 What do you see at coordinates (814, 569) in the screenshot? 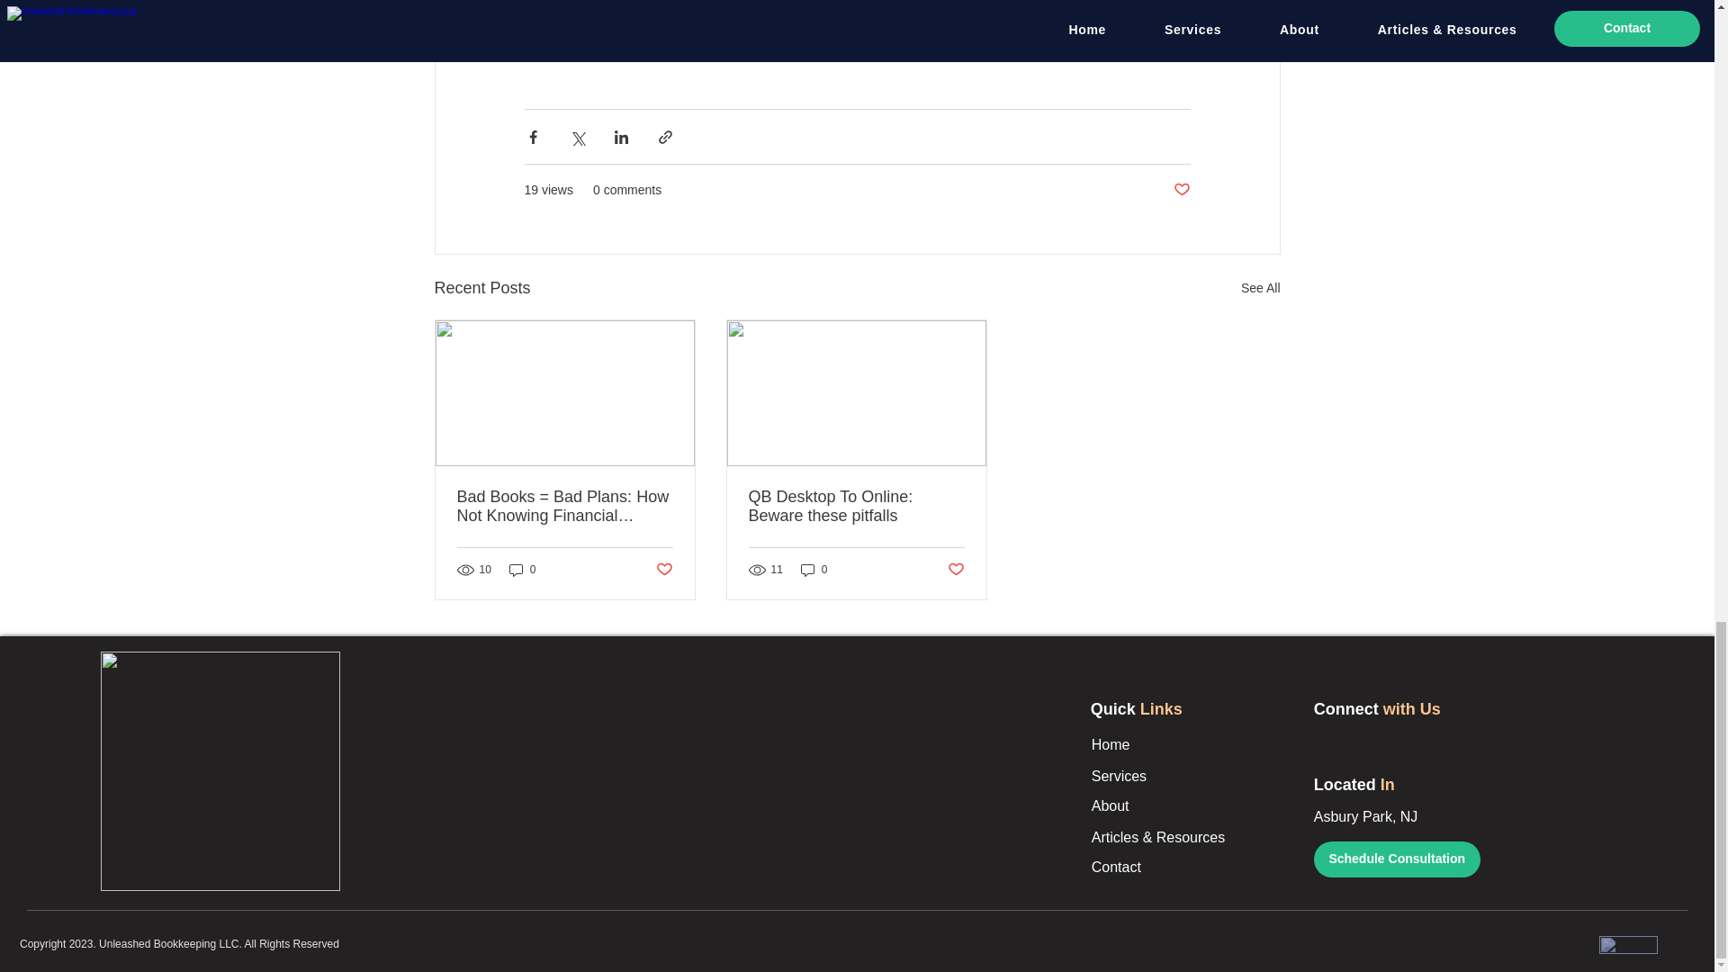
I see `0` at bounding box center [814, 569].